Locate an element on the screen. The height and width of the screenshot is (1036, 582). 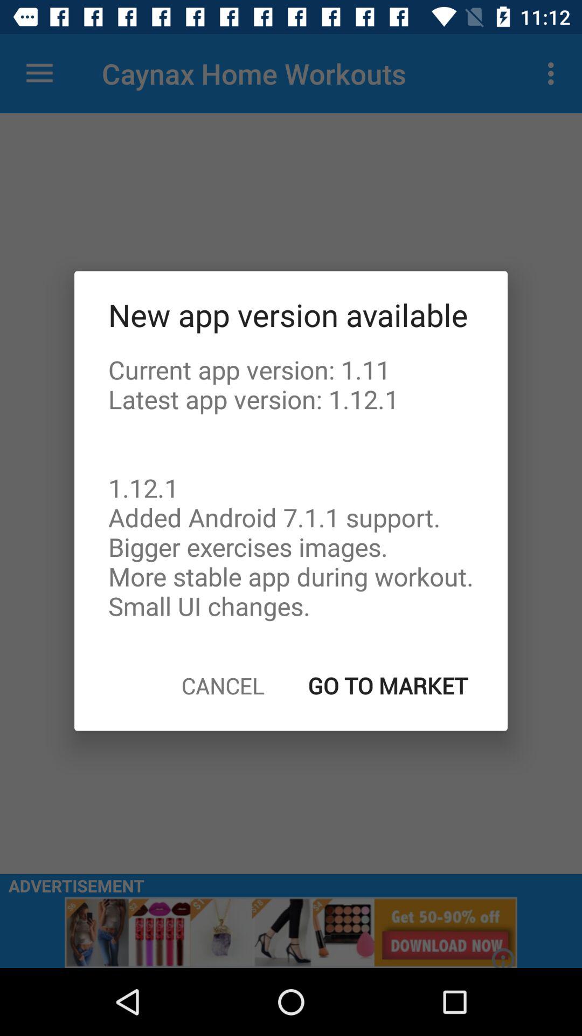
launch the item next to the cancel is located at coordinates (388, 685).